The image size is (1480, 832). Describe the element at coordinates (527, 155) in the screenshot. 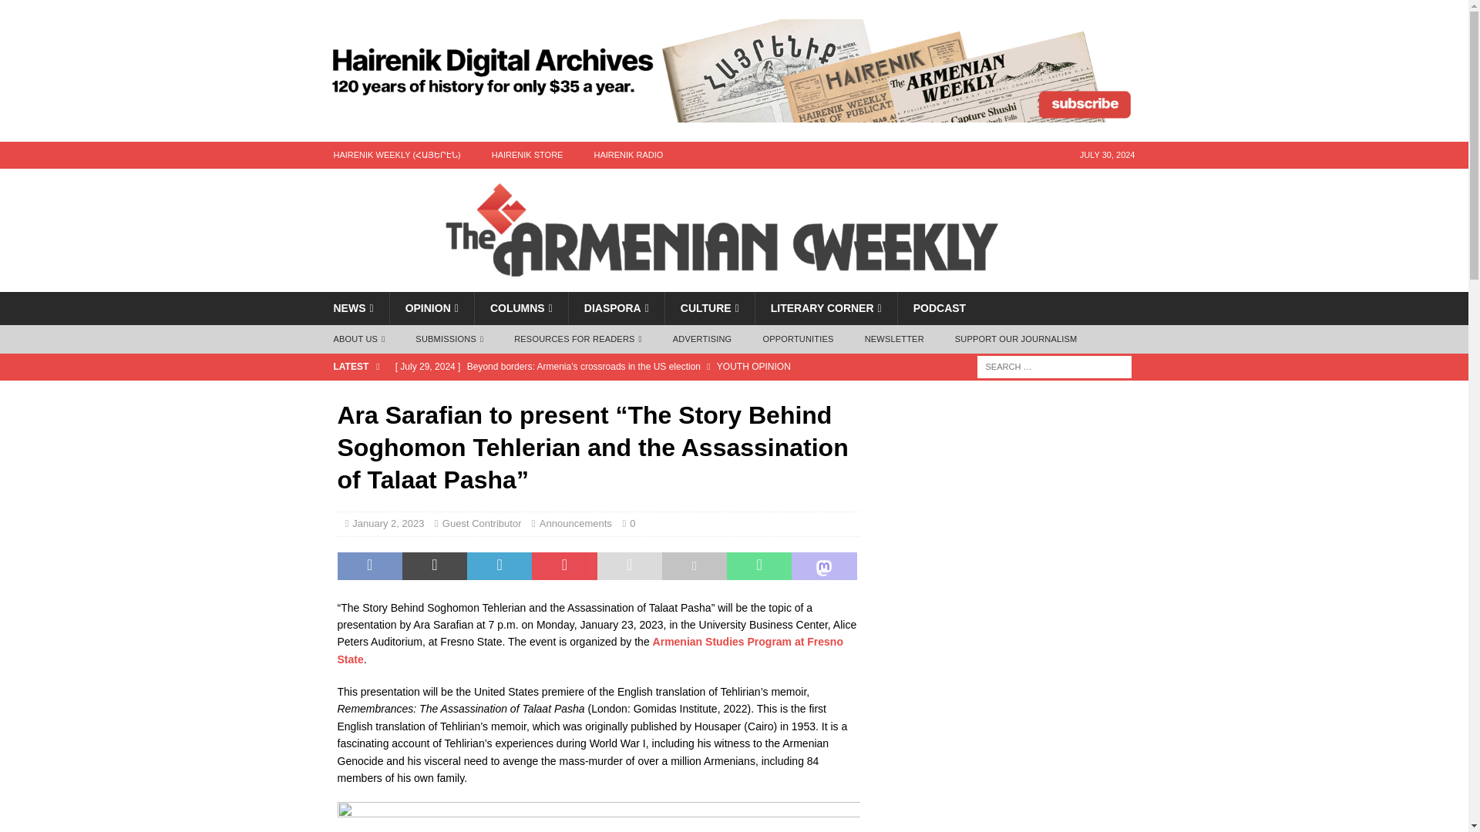

I see `HAIRENIK STORE` at that location.